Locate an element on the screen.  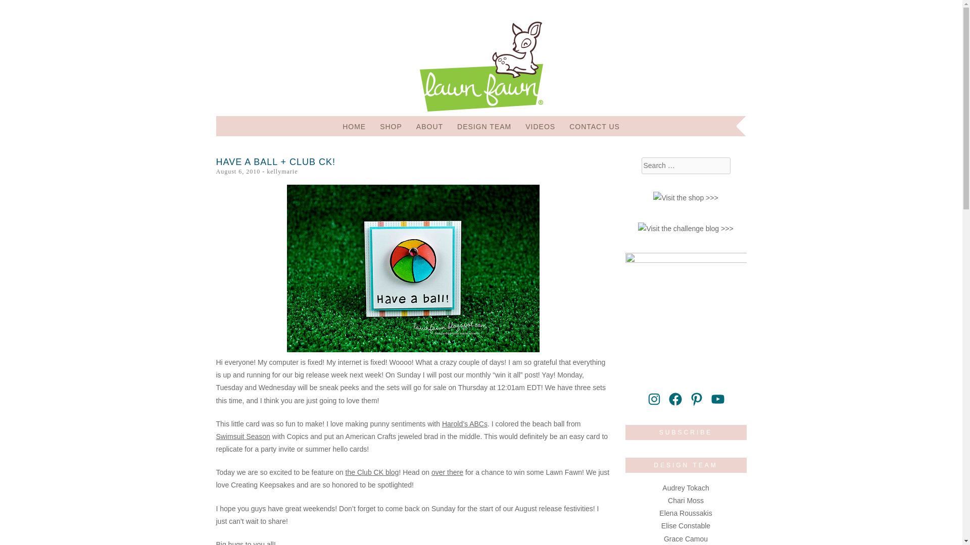
Audrey Tokach is located at coordinates (686, 488).